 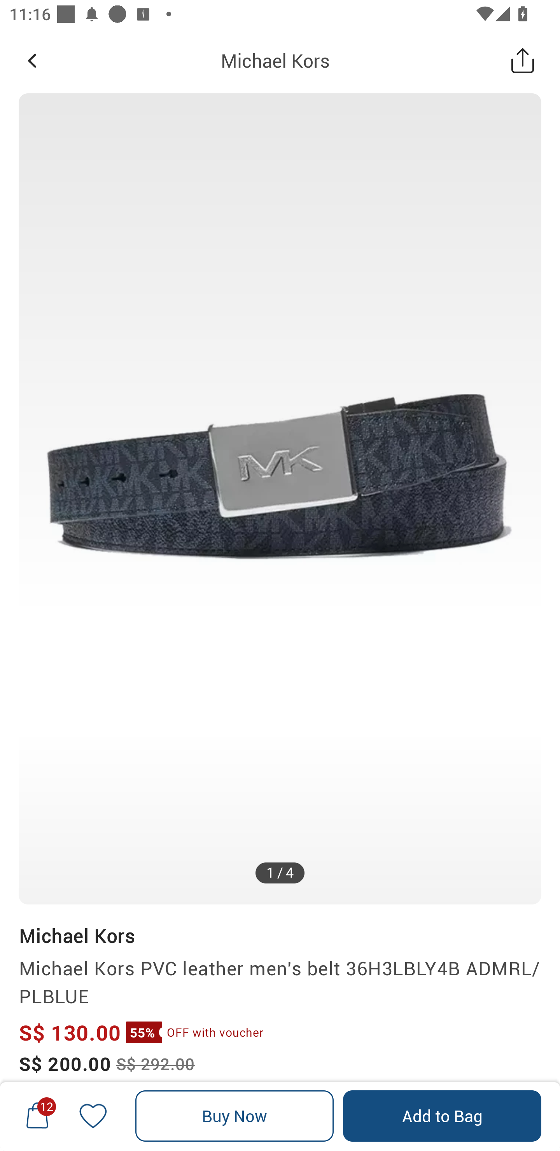 What do you see at coordinates (37, 1116) in the screenshot?
I see `12` at bounding box center [37, 1116].